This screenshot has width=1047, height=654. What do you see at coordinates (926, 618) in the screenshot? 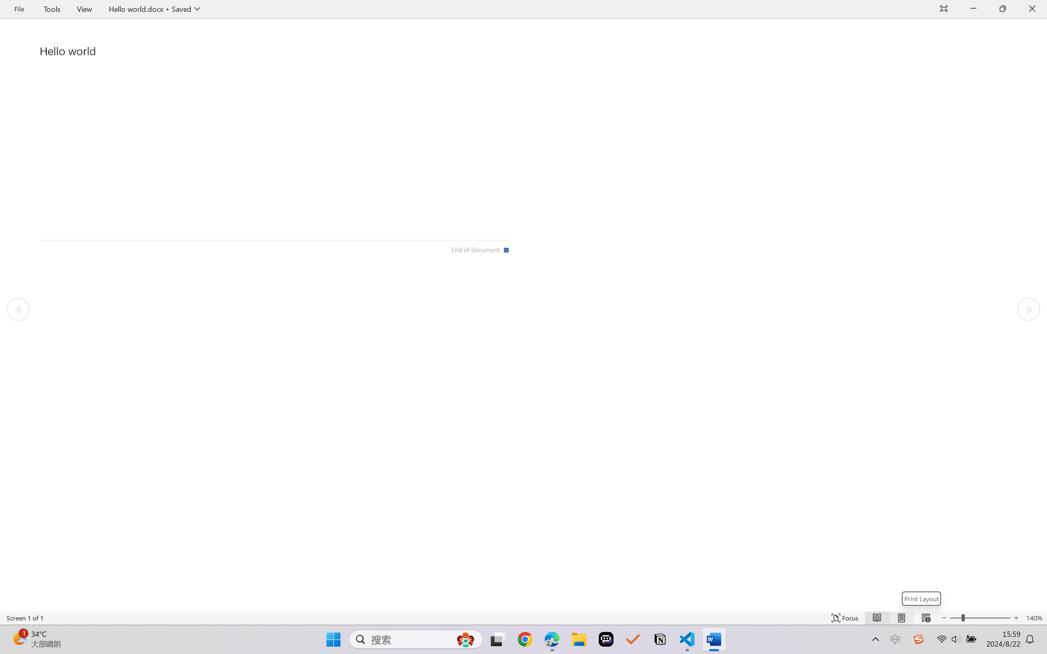
I see `Web Layout` at bounding box center [926, 618].